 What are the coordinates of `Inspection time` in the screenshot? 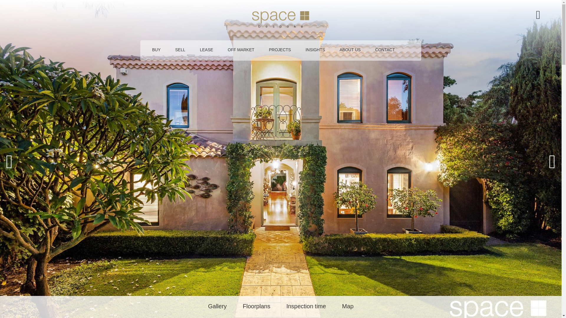 It's located at (306, 306).